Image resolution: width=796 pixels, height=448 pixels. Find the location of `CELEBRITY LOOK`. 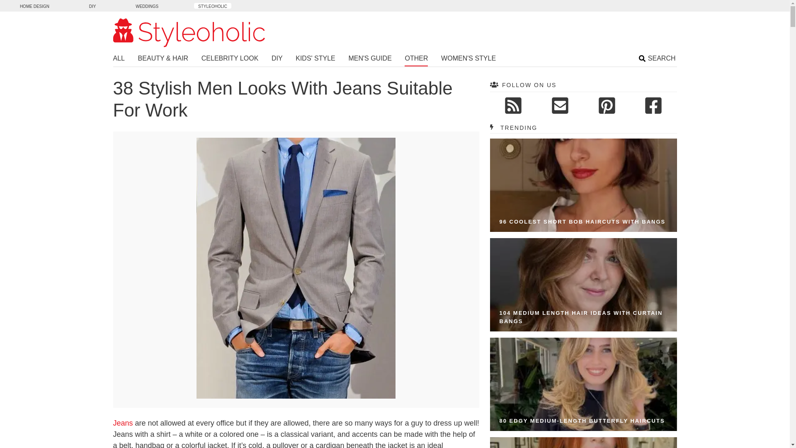

CELEBRITY LOOK is located at coordinates (230, 59).